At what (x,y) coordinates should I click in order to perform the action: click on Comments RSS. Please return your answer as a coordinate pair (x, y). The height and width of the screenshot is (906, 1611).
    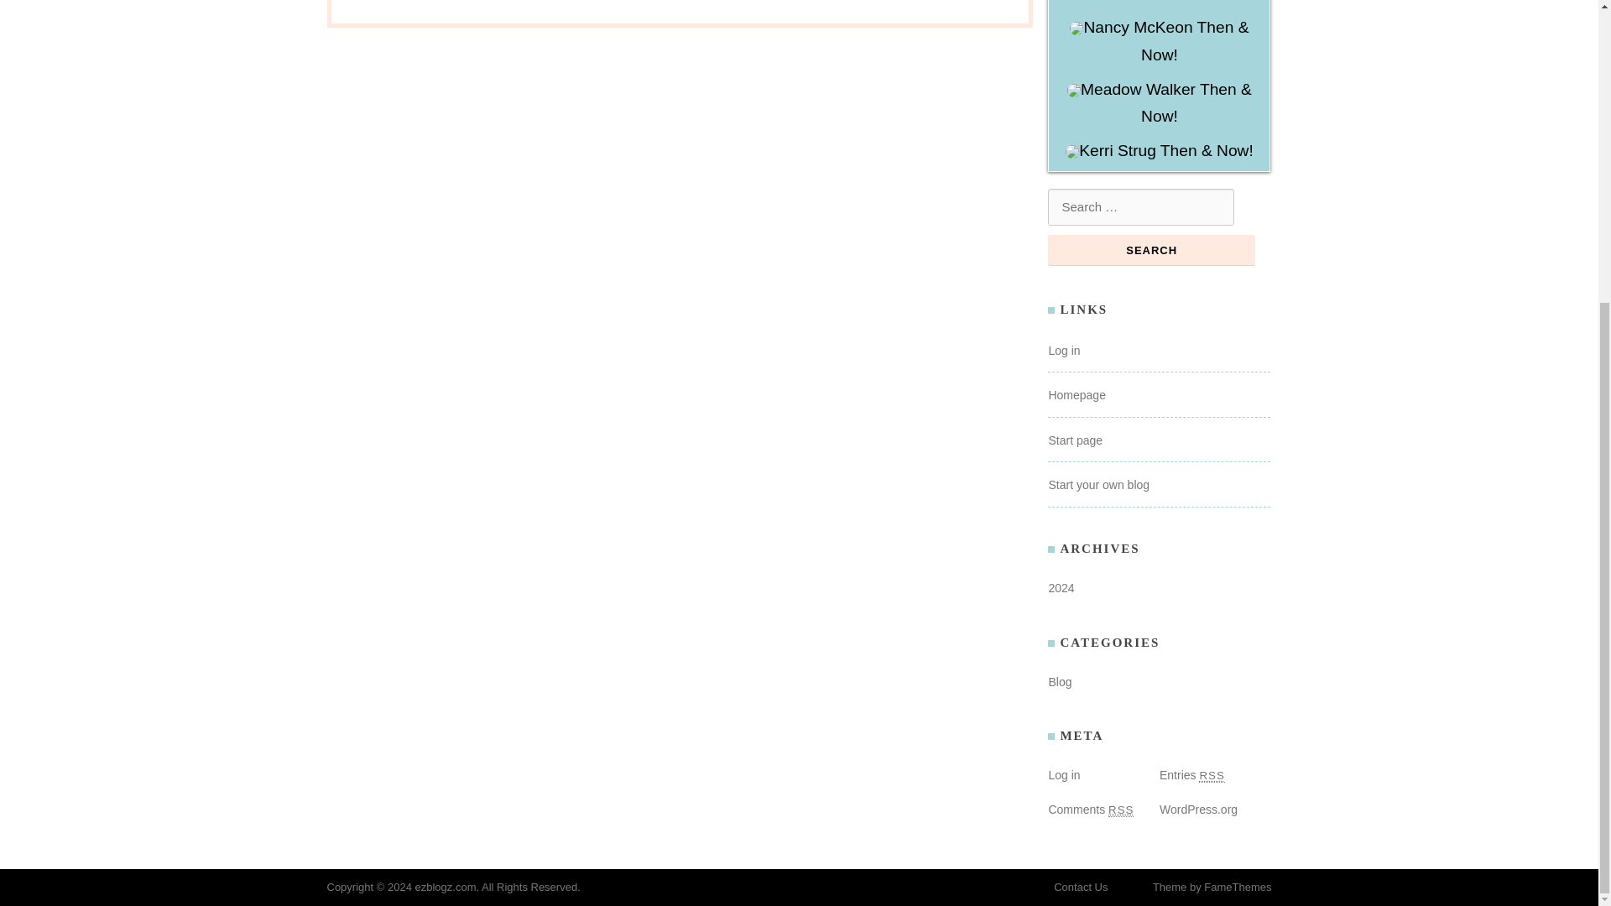
    Looking at the image, I should click on (1091, 809).